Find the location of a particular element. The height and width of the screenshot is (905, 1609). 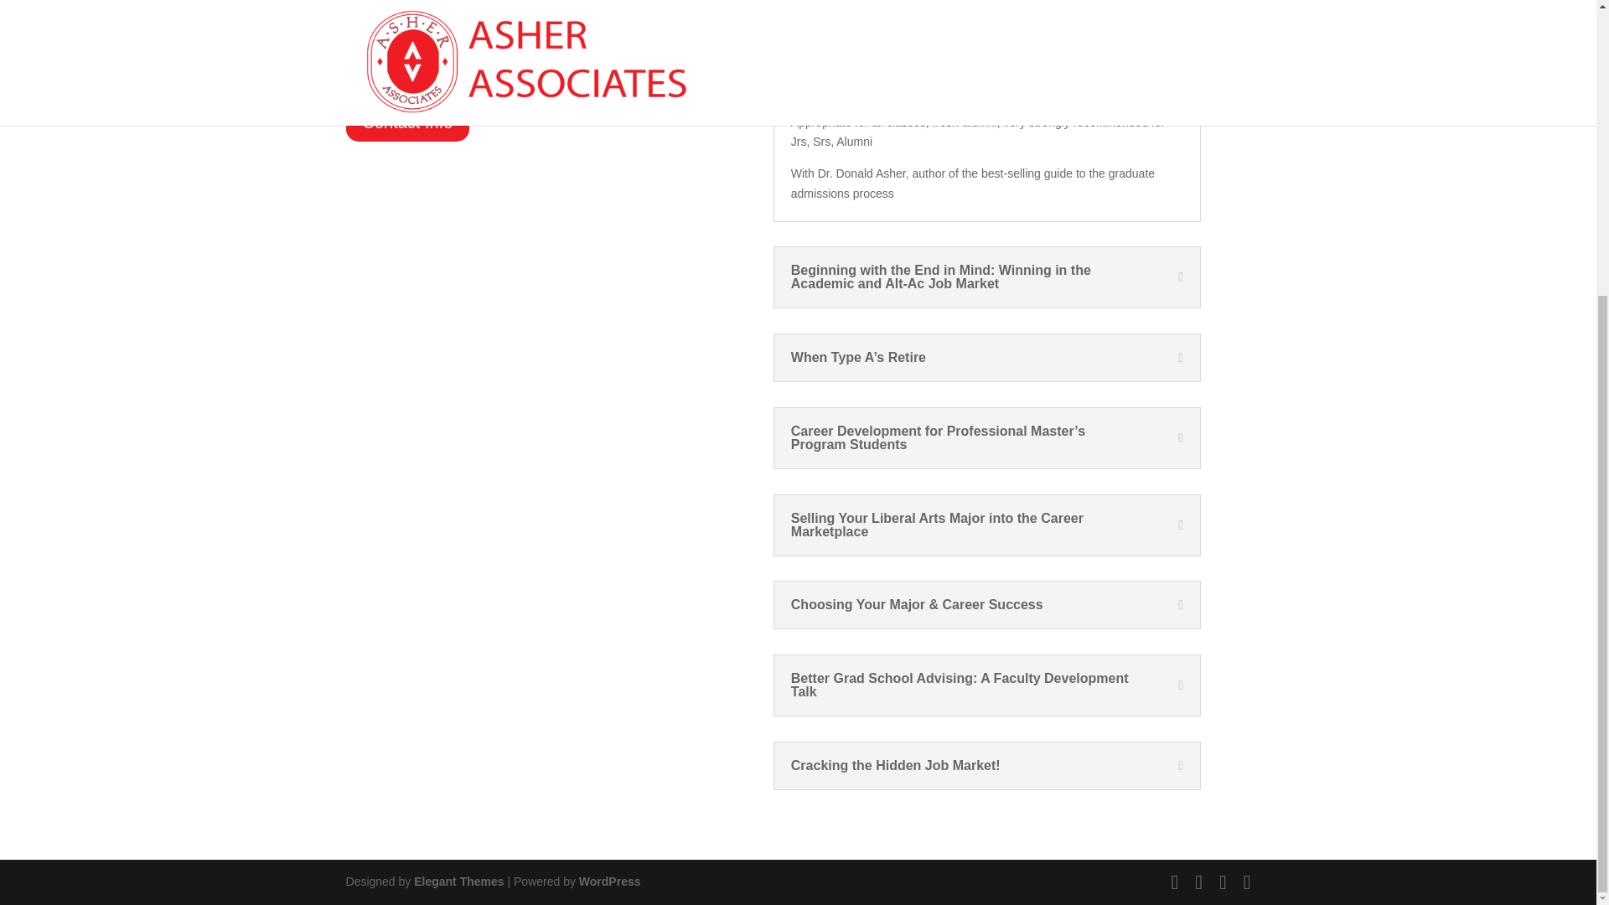

donald-asher is located at coordinates (494, 39).